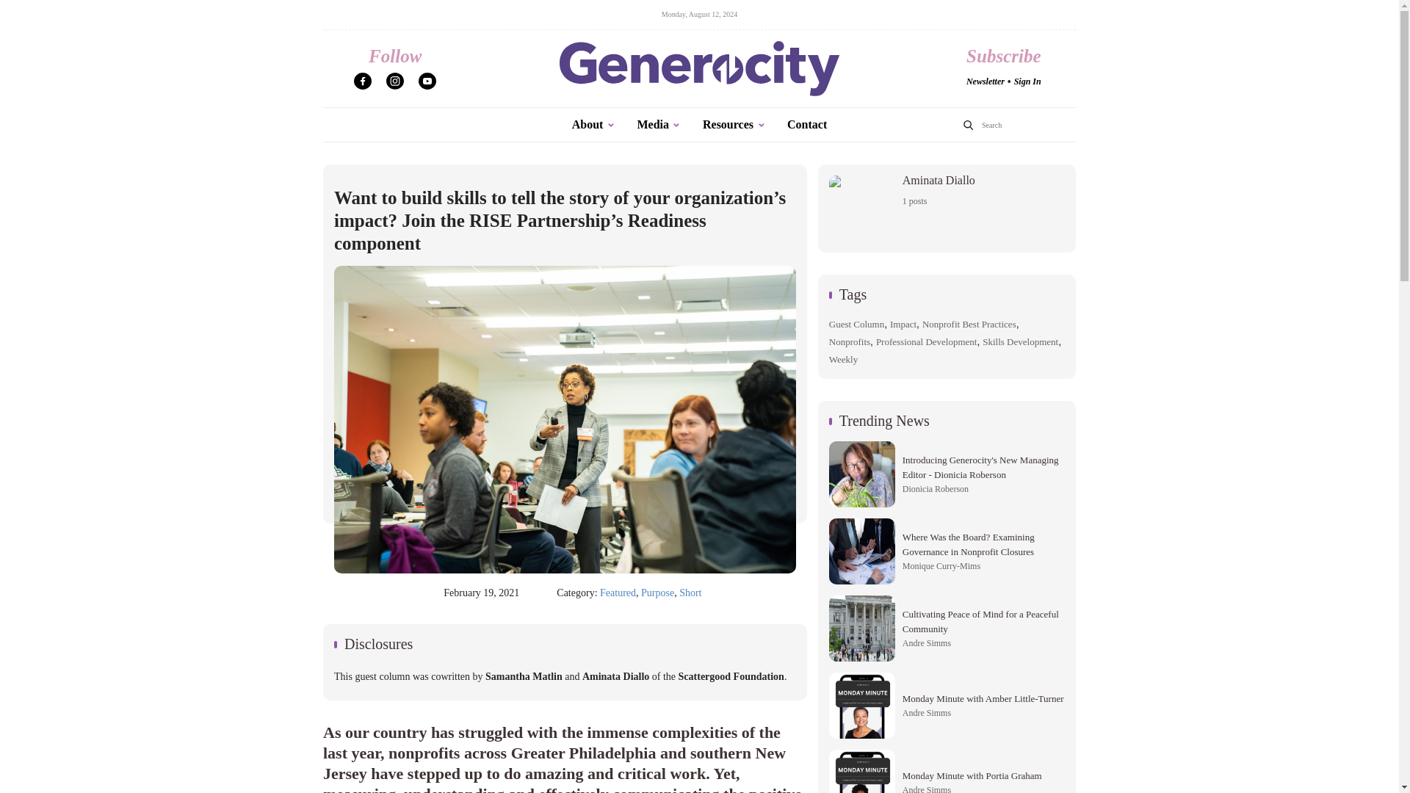  Describe the element at coordinates (734, 125) in the screenshot. I see `Resources` at that location.